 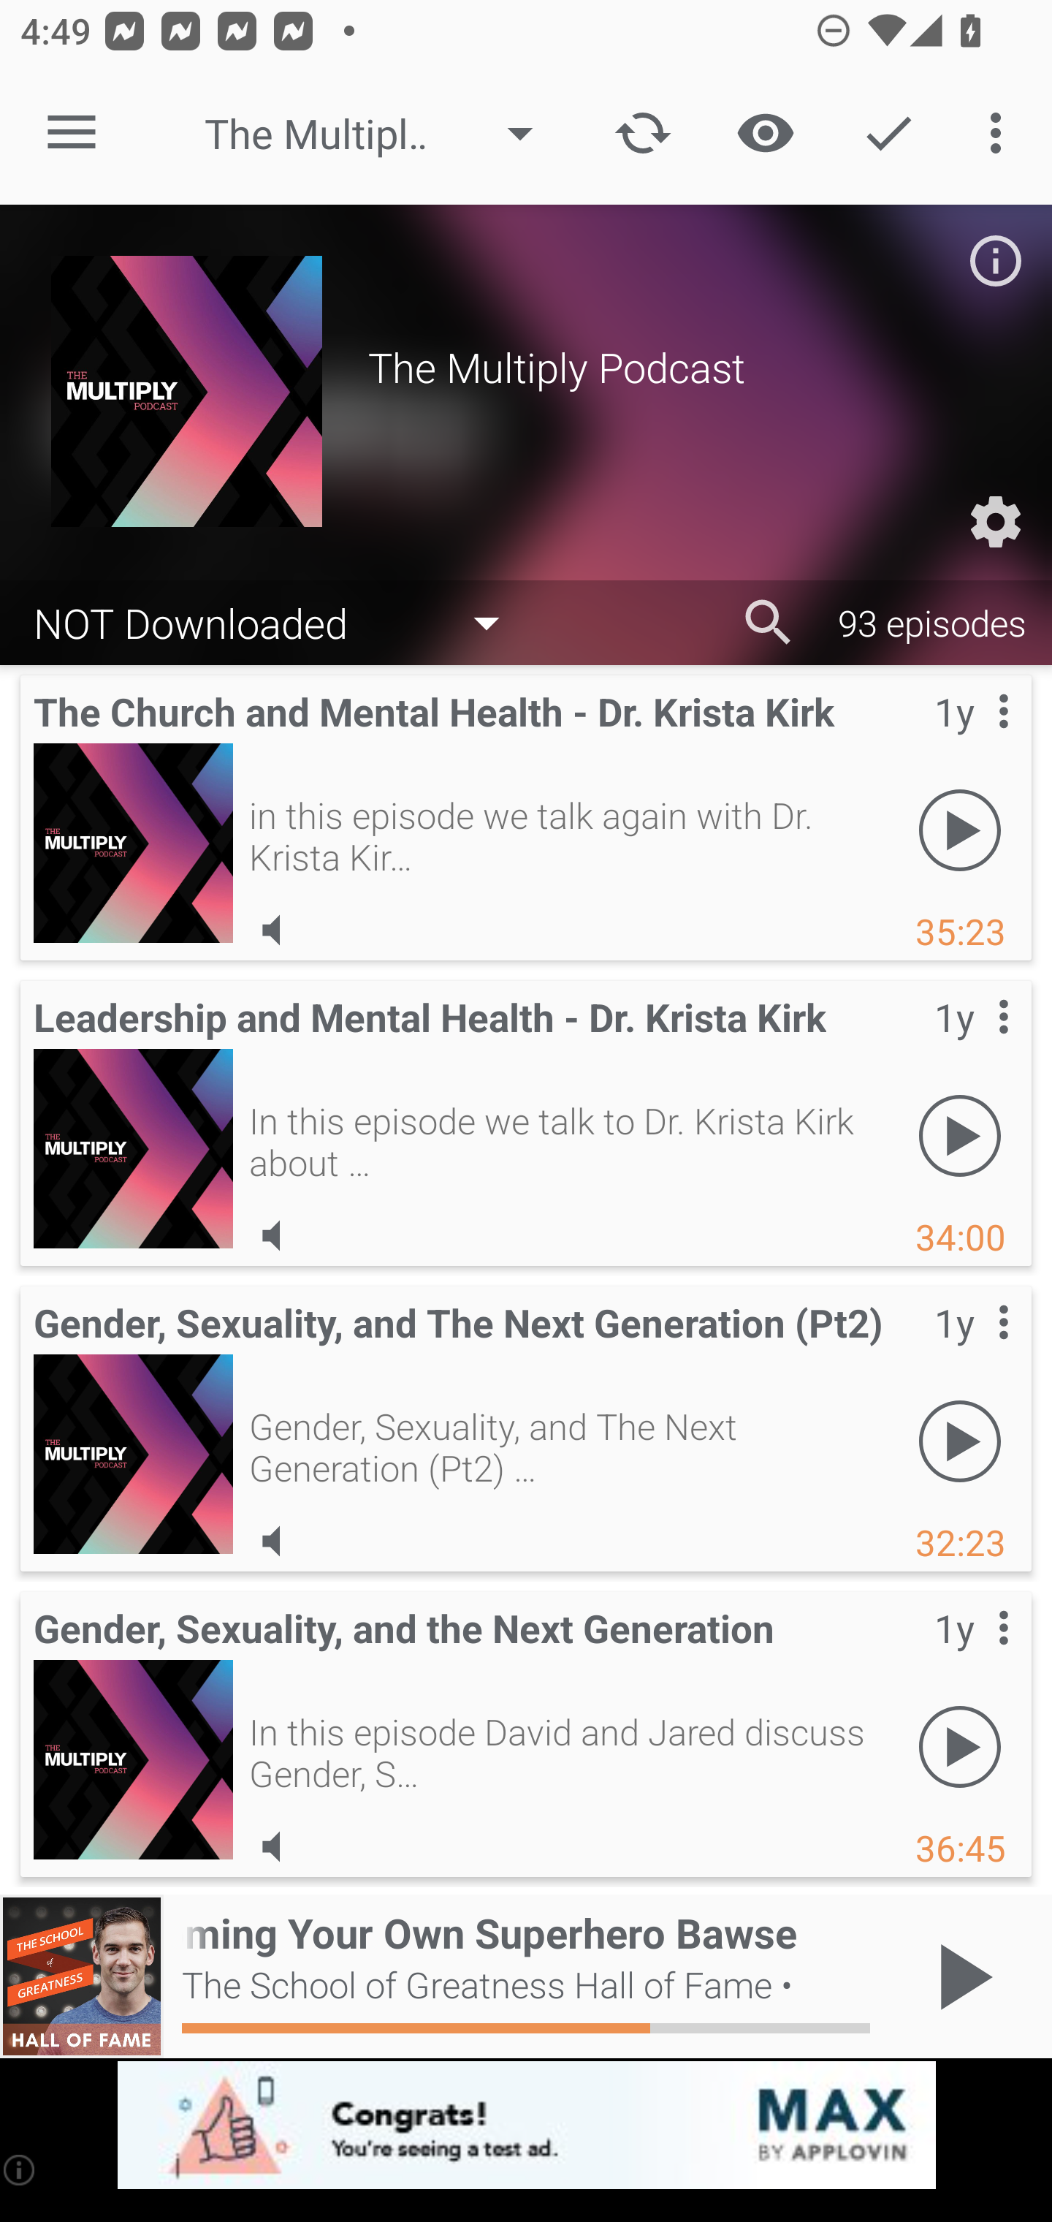 I want to click on Action Mode, so click(x=888, y=133).